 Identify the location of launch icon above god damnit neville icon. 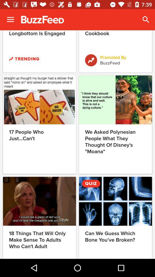
(10, 20).